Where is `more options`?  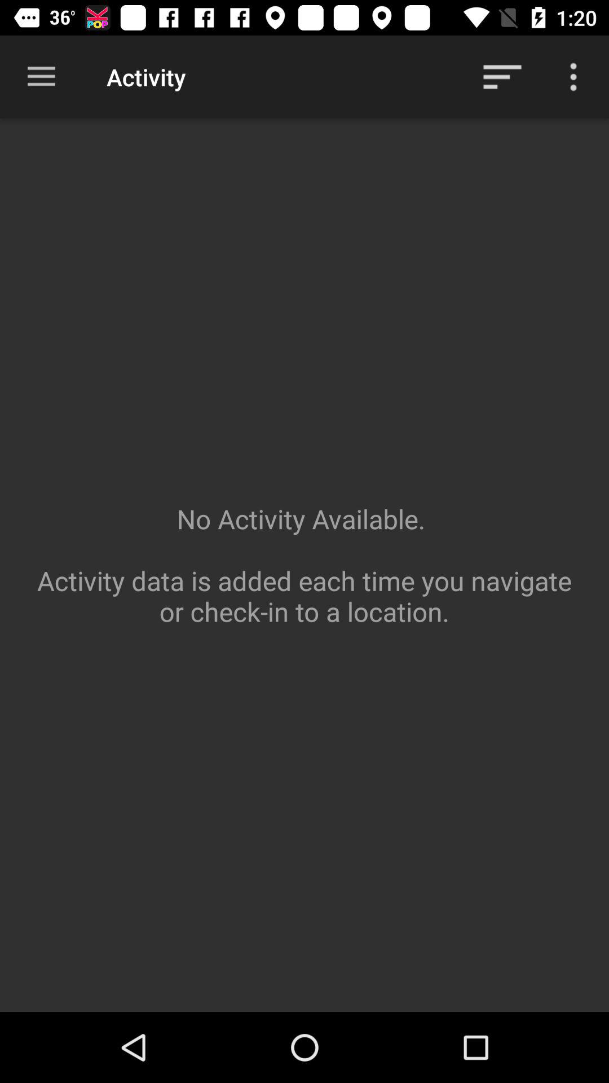 more options is located at coordinates (573, 77).